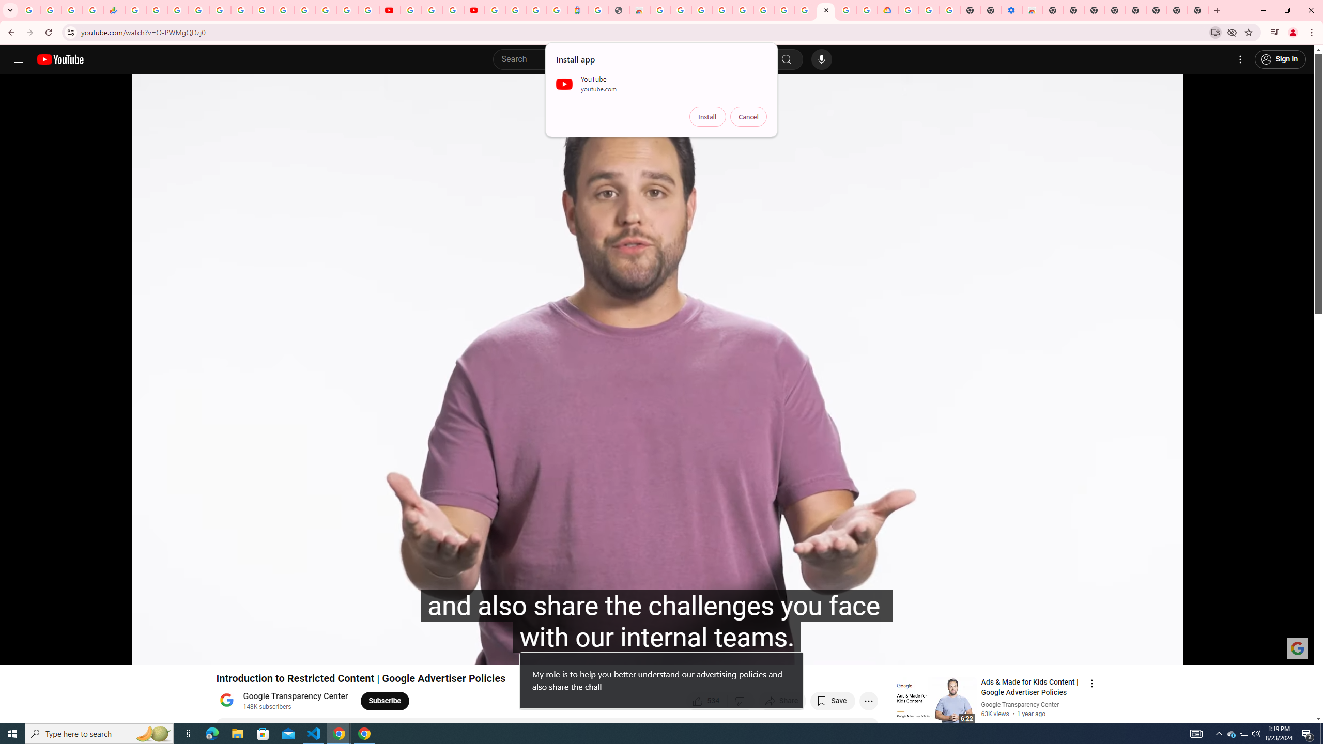 The width and height of the screenshot is (1323, 744). I want to click on New Tab, so click(1053, 10).